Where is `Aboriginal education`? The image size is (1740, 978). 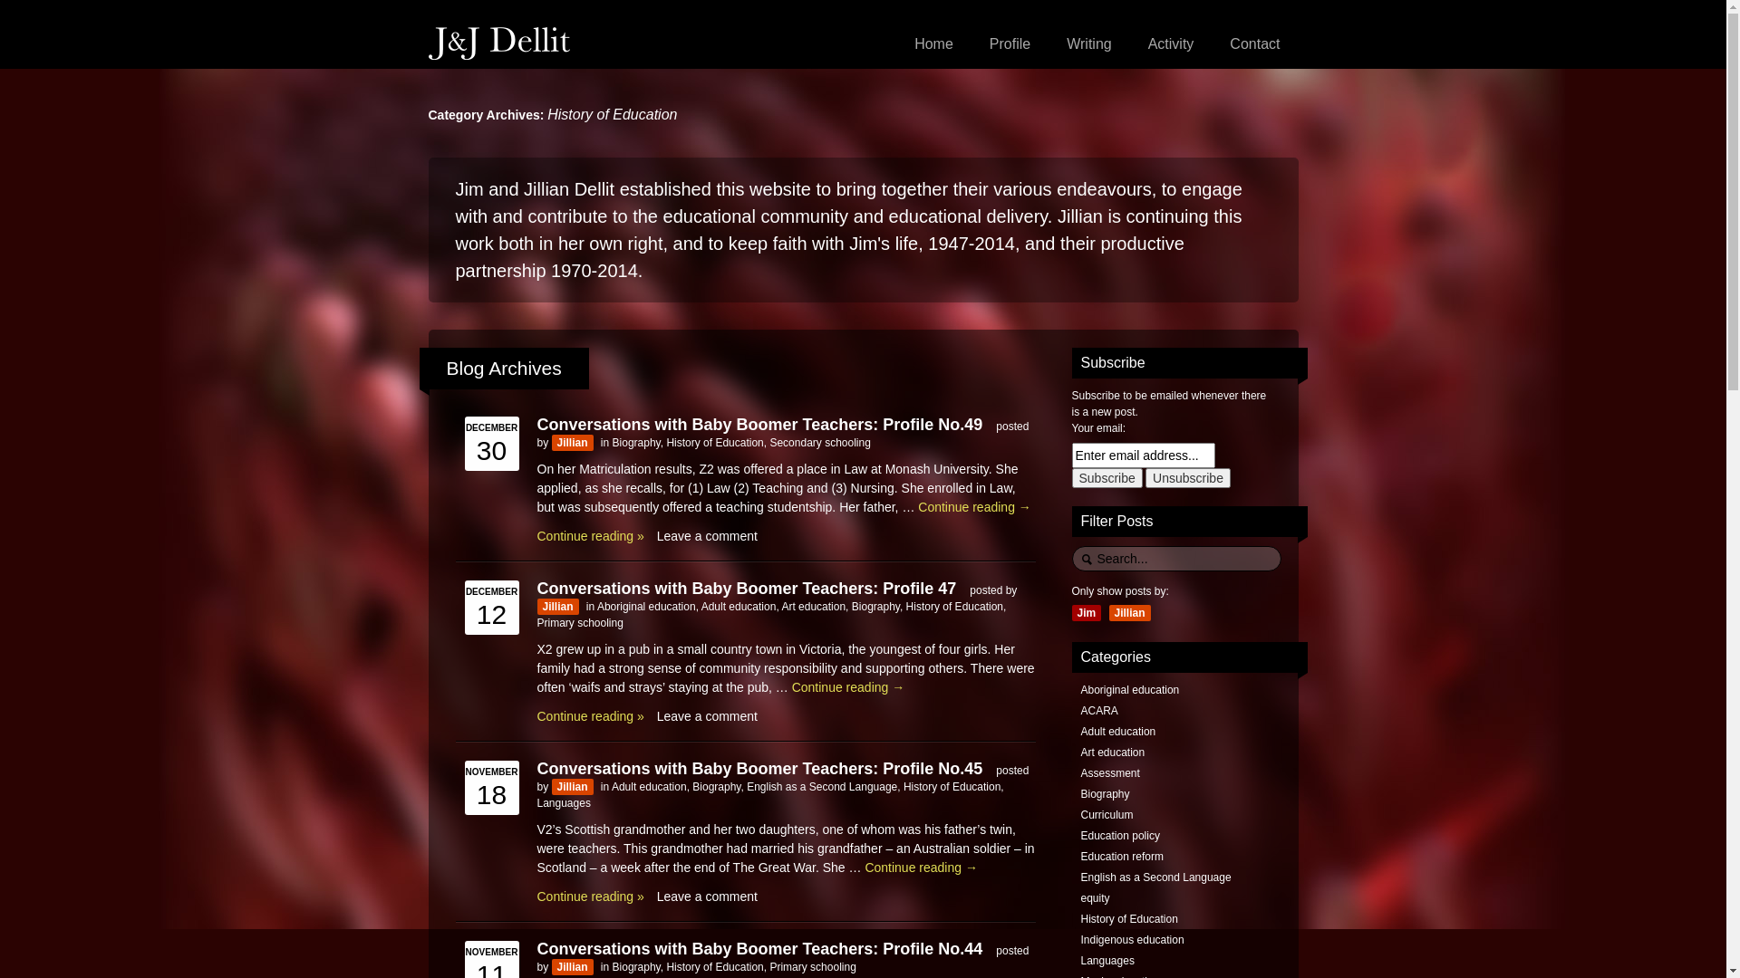 Aboriginal education is located at coordinates (647, 606).